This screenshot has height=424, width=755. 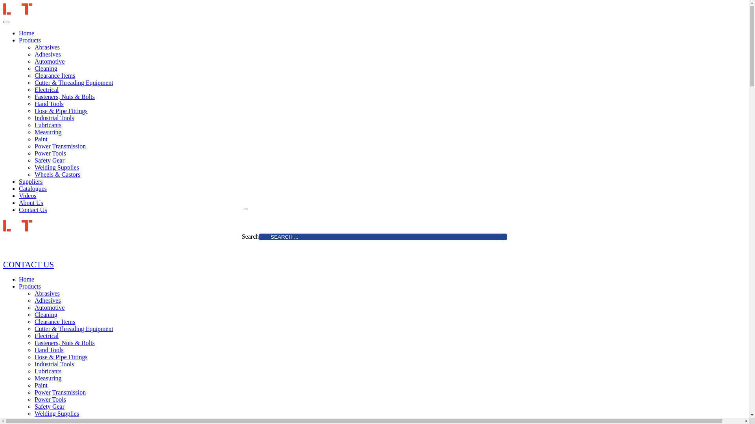 I want to click on Clearance Items, so click(x=55, y=75).